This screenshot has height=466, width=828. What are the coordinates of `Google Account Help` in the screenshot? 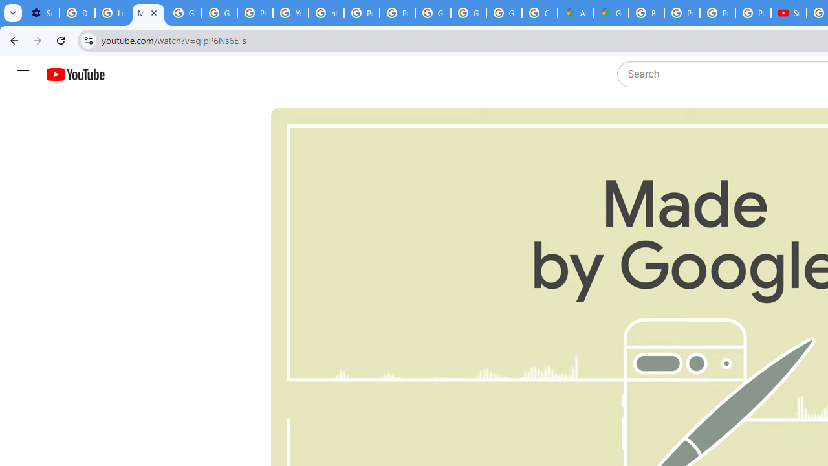 It's located at (184, 13).